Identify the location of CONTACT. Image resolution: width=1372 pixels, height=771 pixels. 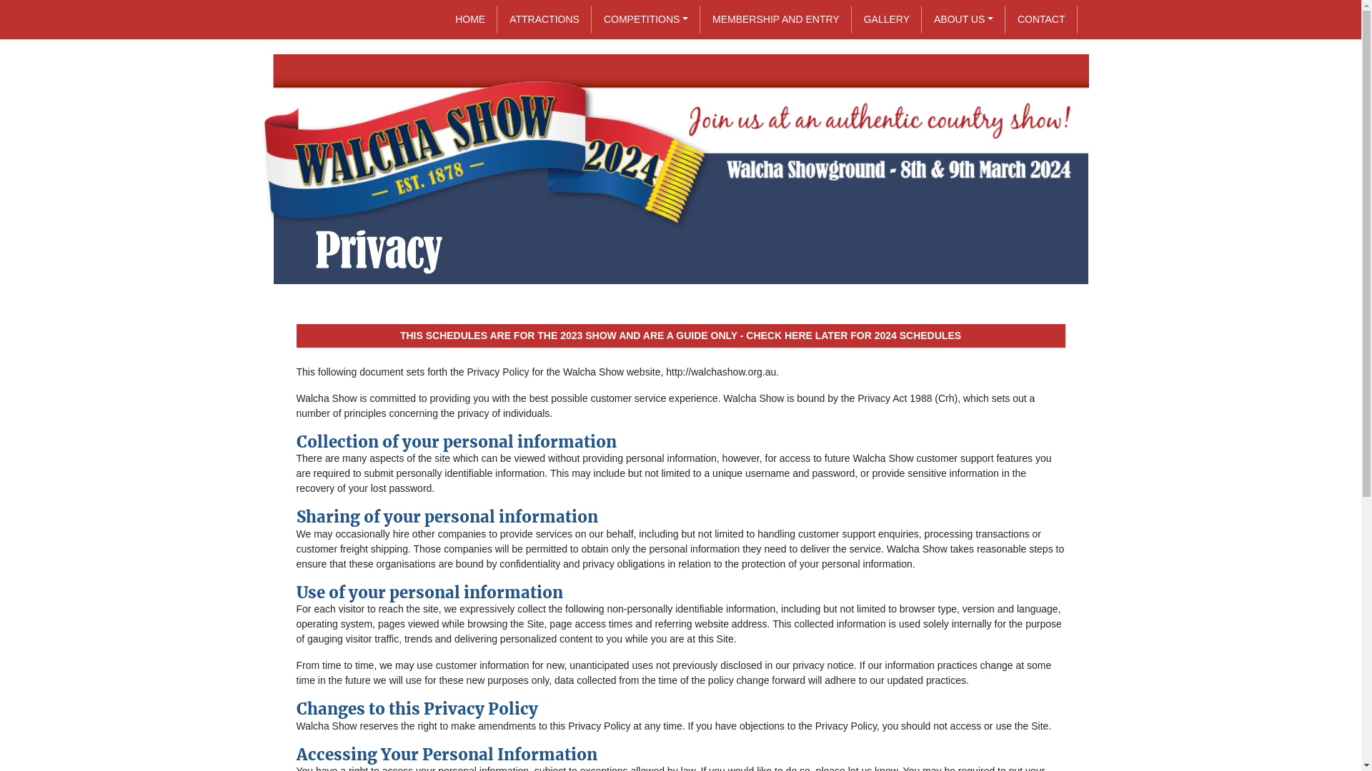
(1042, 20).